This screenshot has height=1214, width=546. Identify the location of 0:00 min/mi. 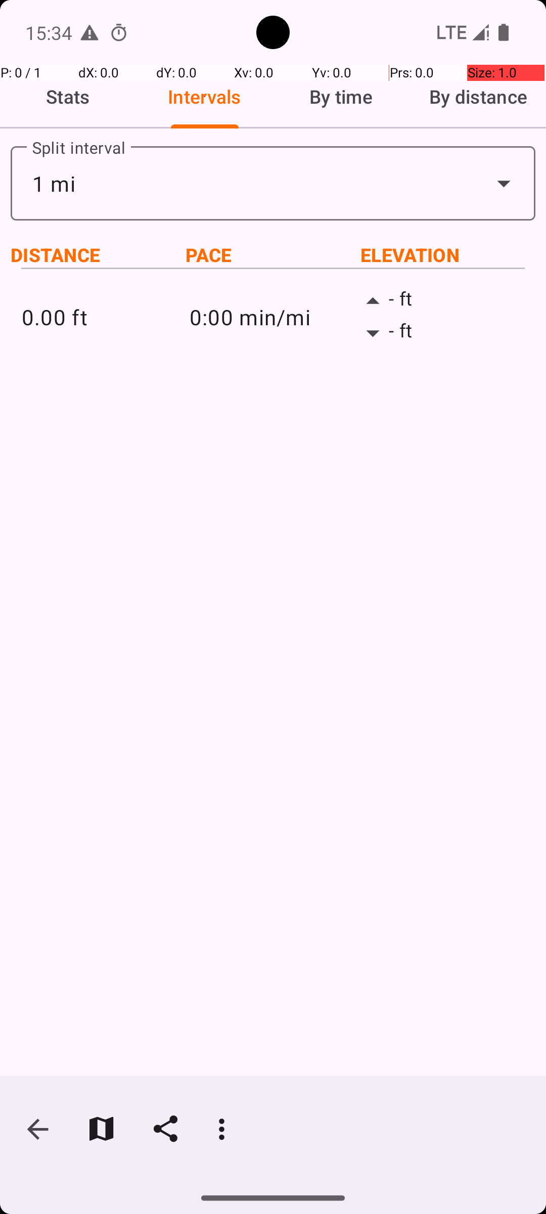
(273, 317).